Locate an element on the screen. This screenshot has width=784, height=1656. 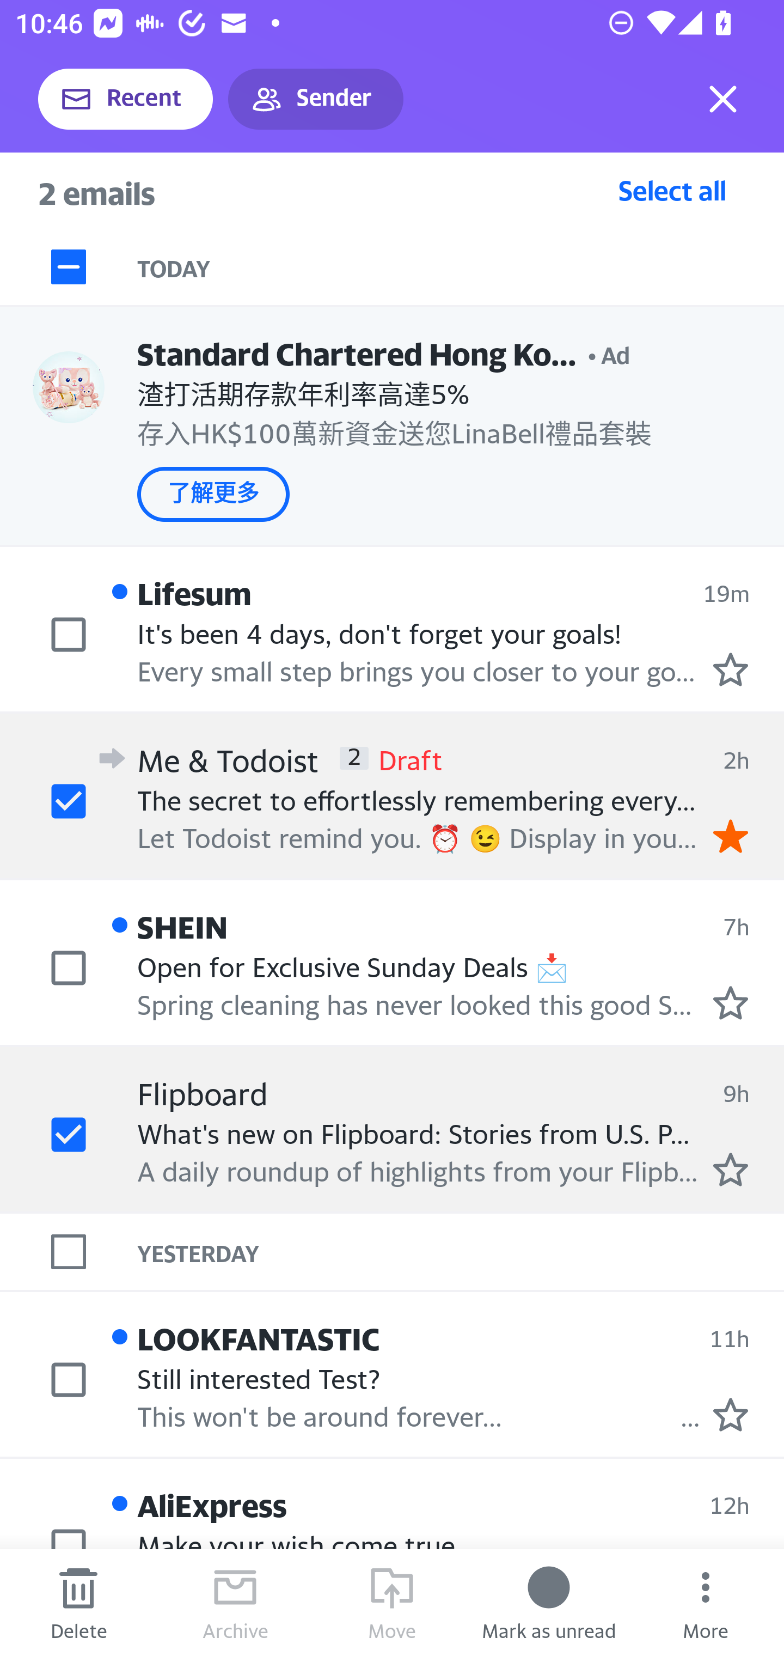
Select all is located at coordinates (672, 190).